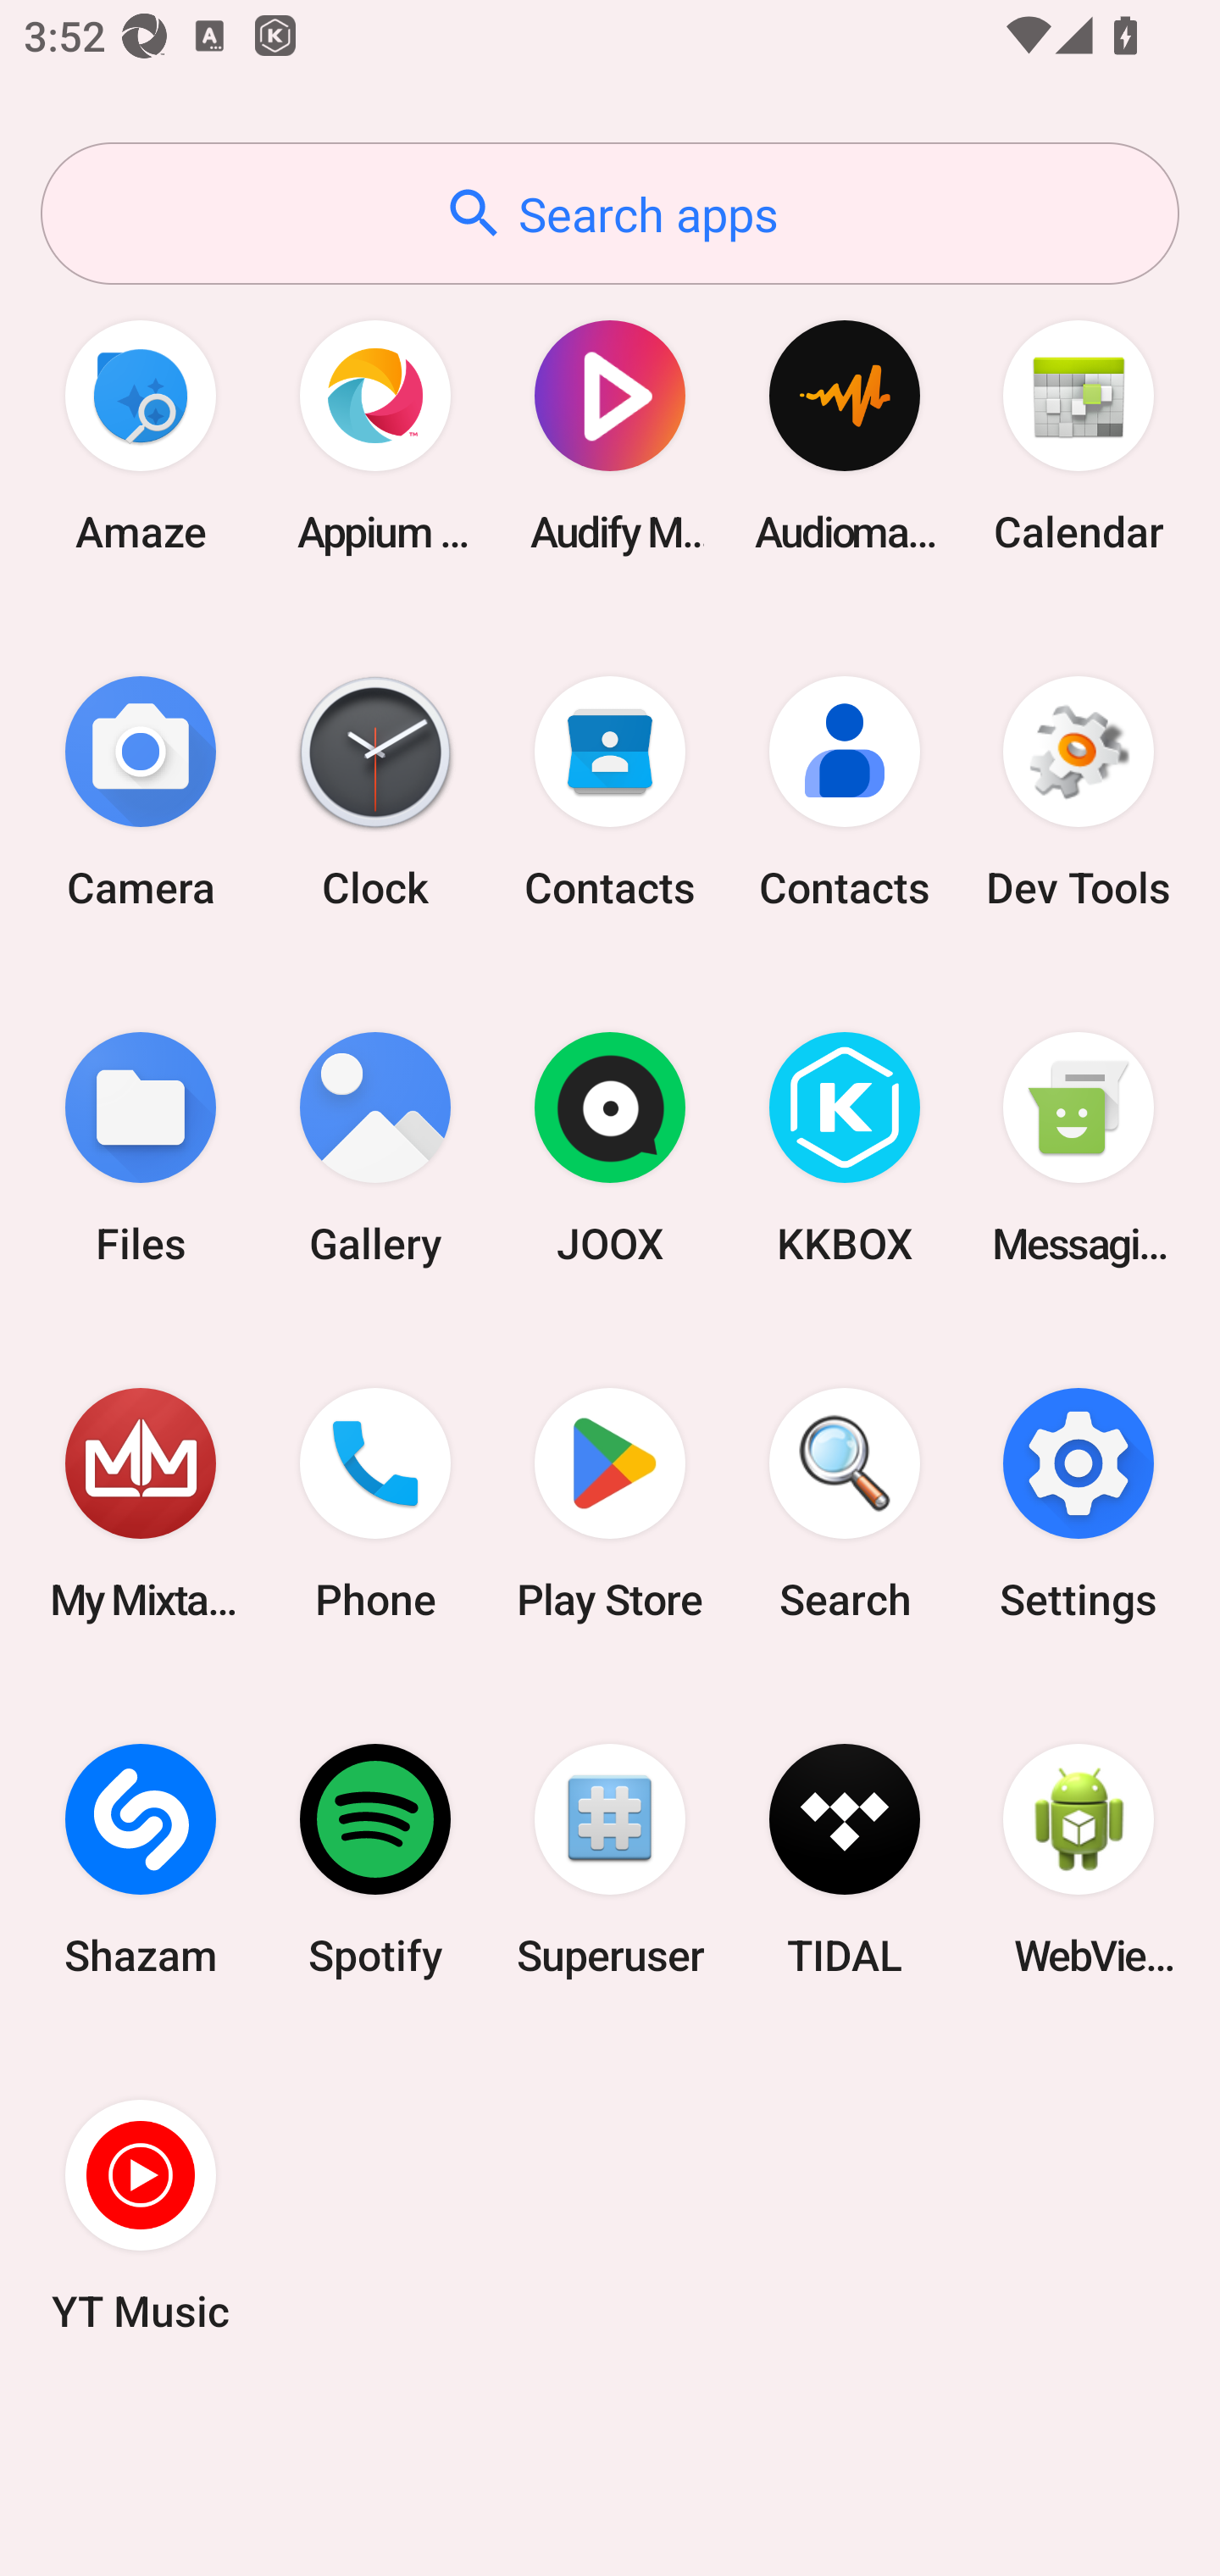 This screenshot has height=2576, width=1220. Describe the element at coordinates (610, 1504) in the screenshot. I see `Play Store` at that location.